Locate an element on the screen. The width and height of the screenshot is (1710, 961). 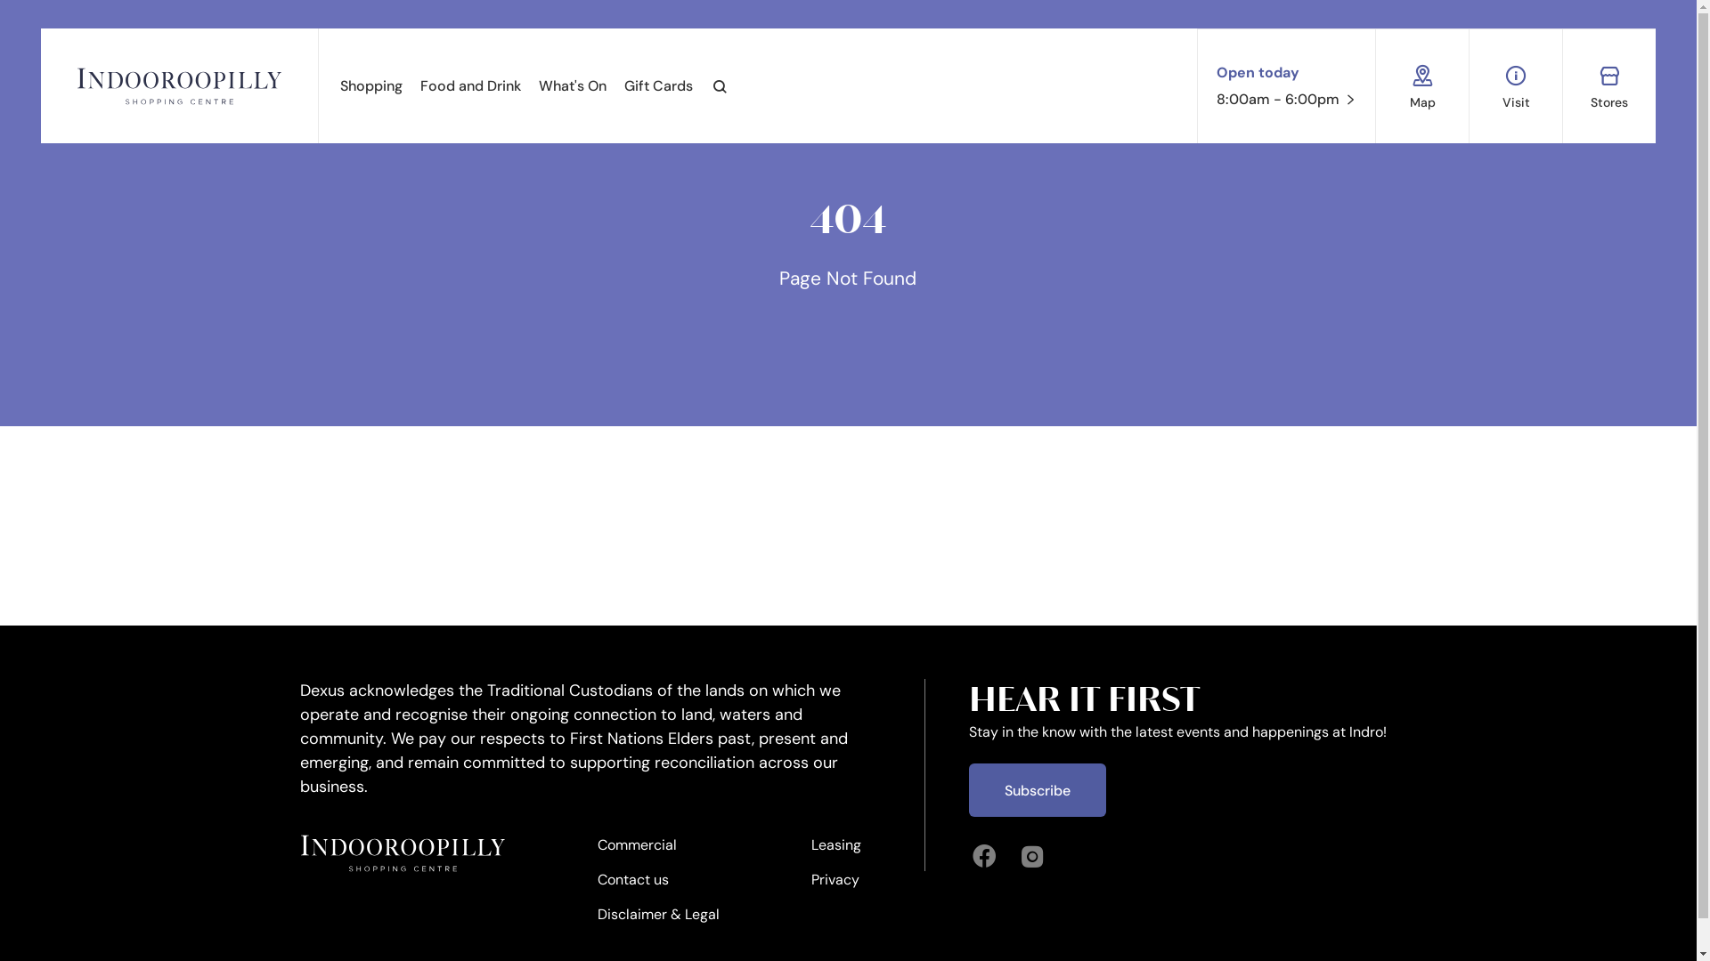
Gift Cards is located at coordinates (659, 85).